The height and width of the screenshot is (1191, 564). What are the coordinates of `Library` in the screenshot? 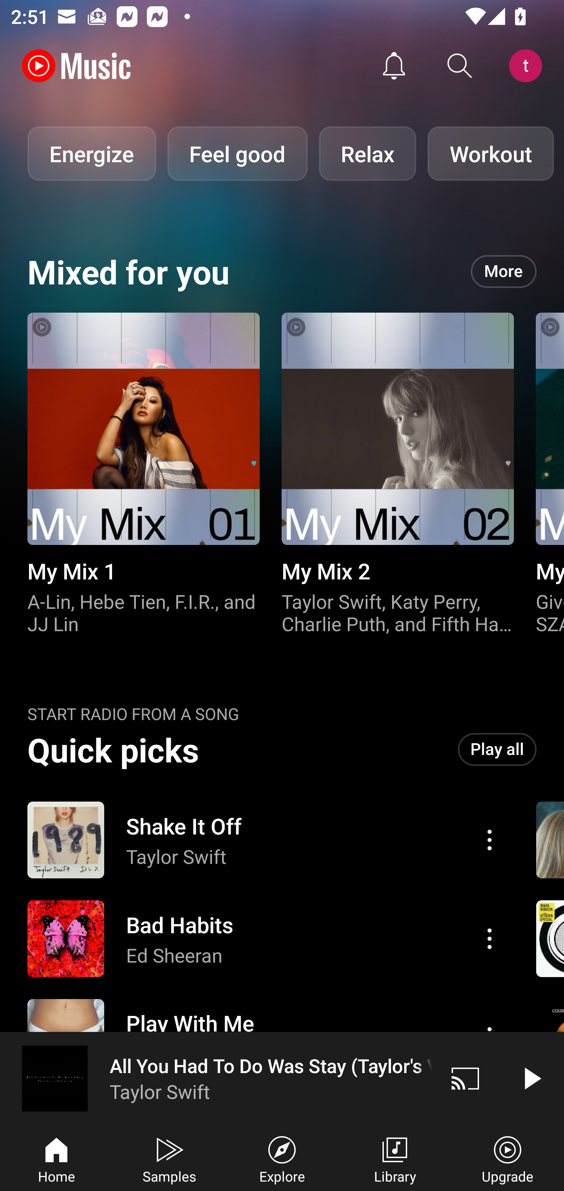 It's located at (395, 1158).